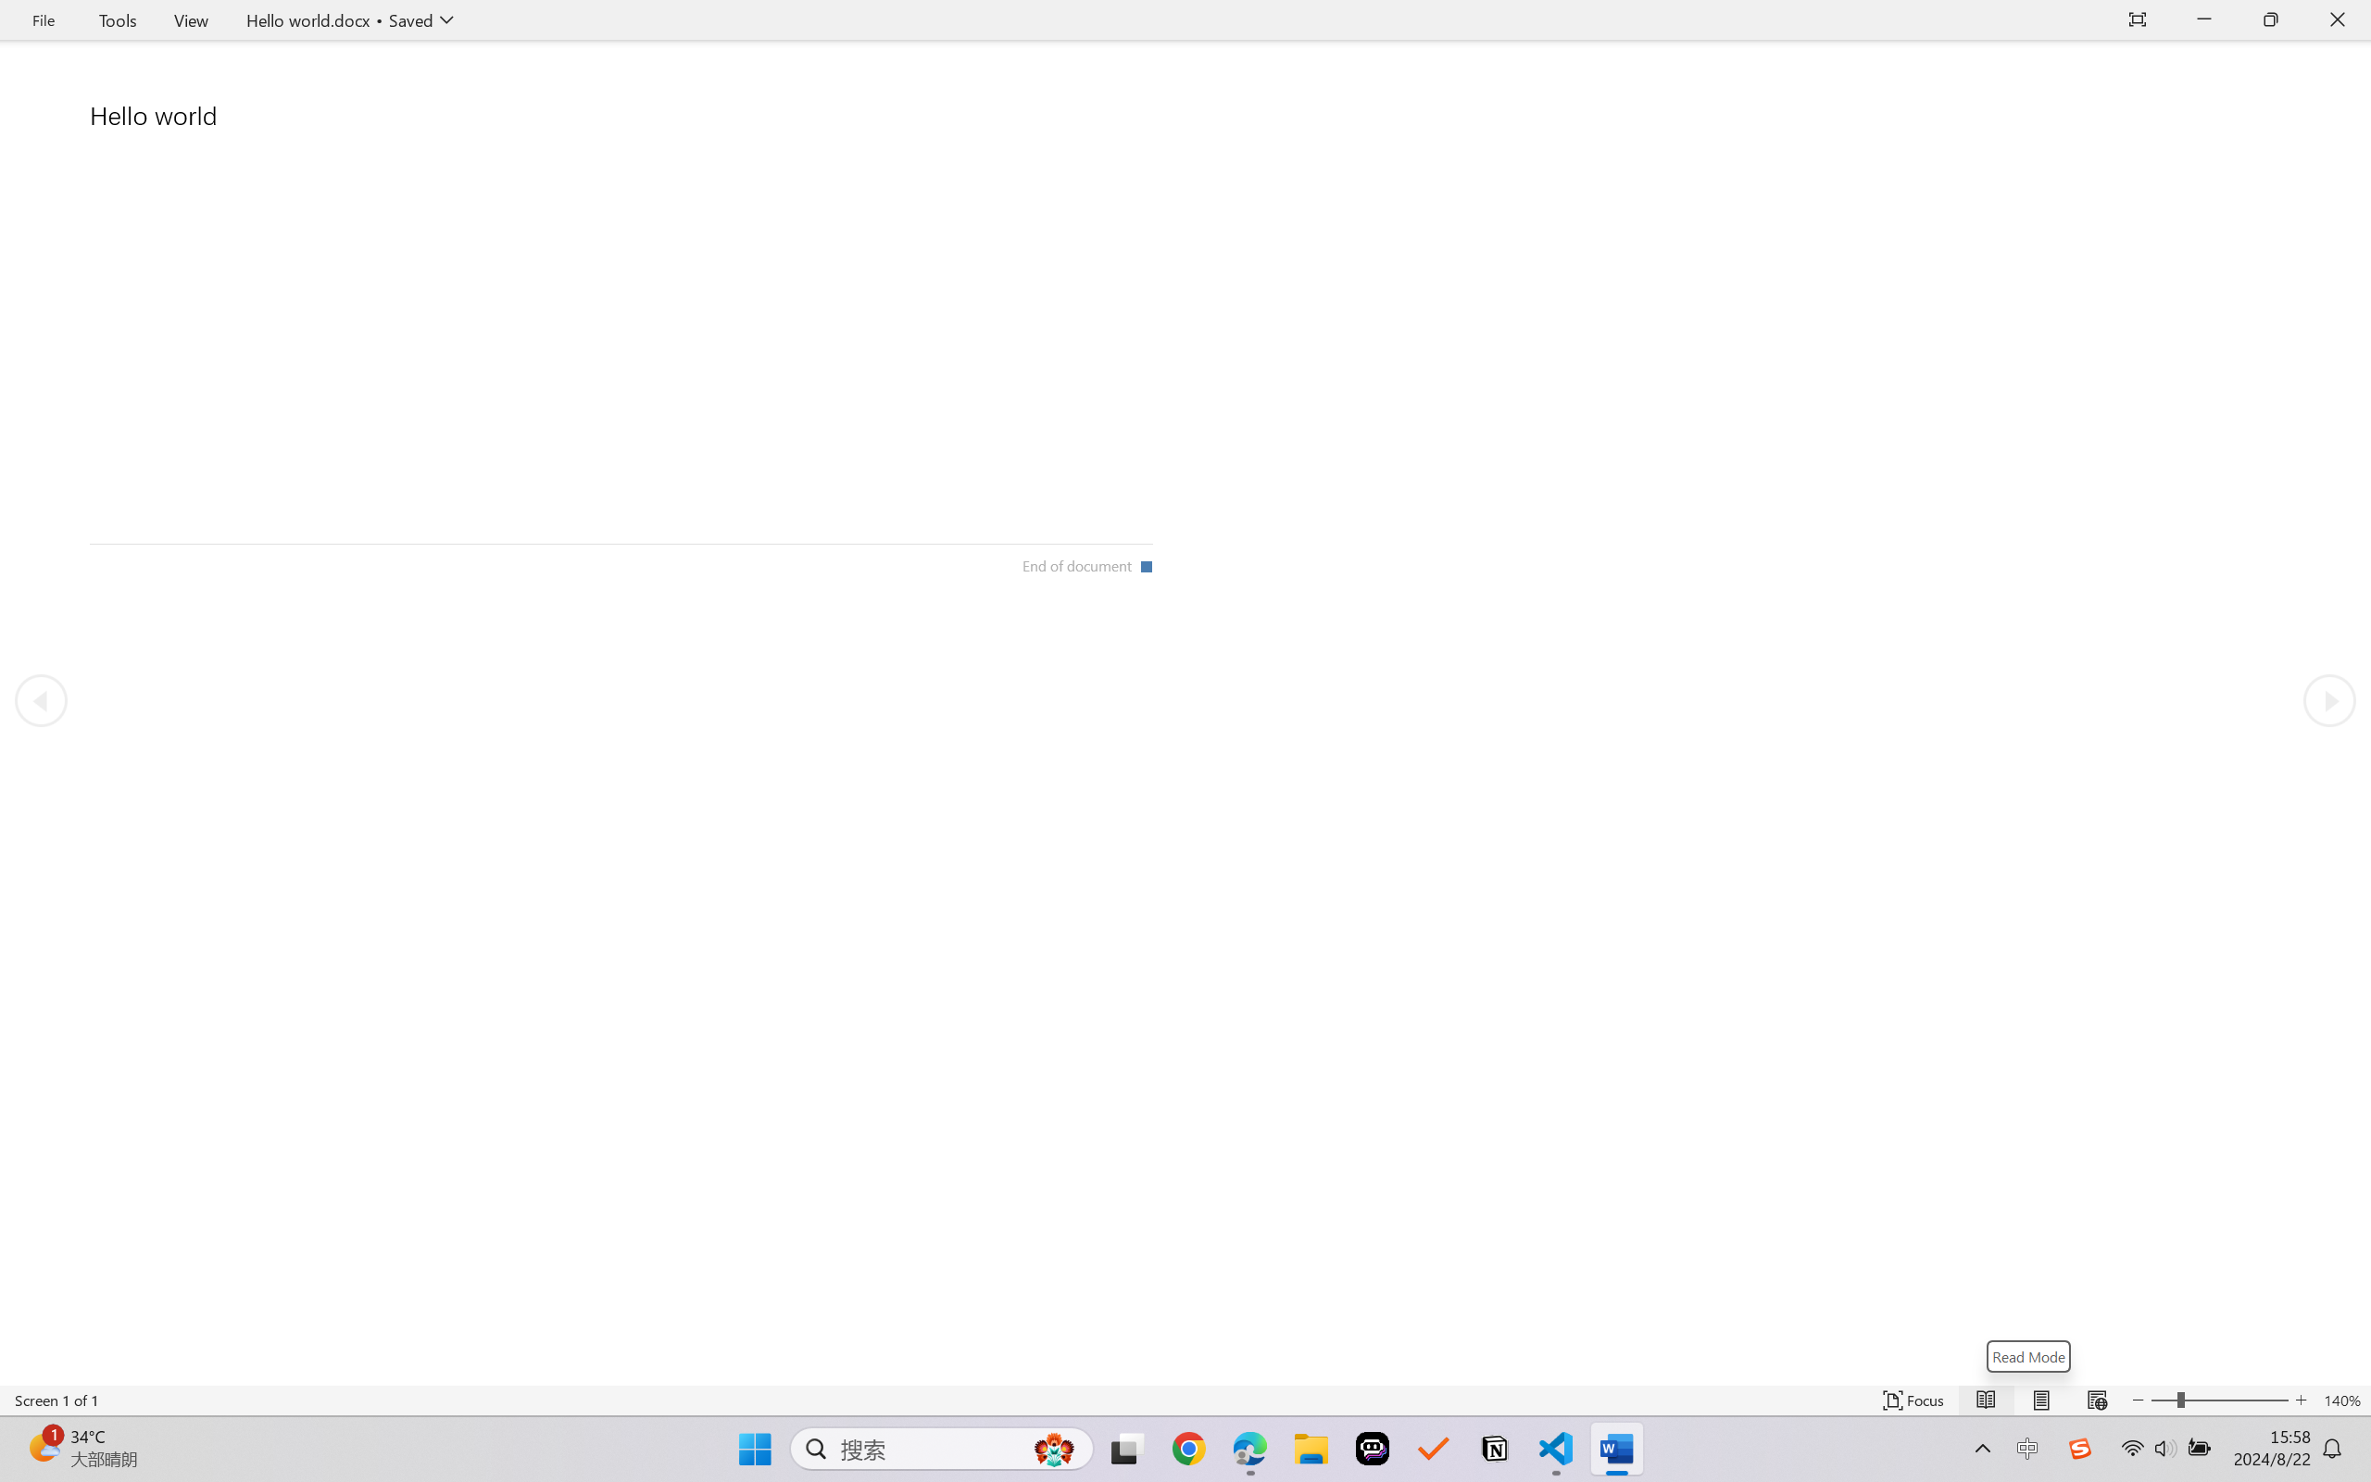 The image size is (2371, 1482). What do you see at coordinates (2080, 1449) in the screenshot?
I see `Class: Image` at bounding box center [2080, 1449].